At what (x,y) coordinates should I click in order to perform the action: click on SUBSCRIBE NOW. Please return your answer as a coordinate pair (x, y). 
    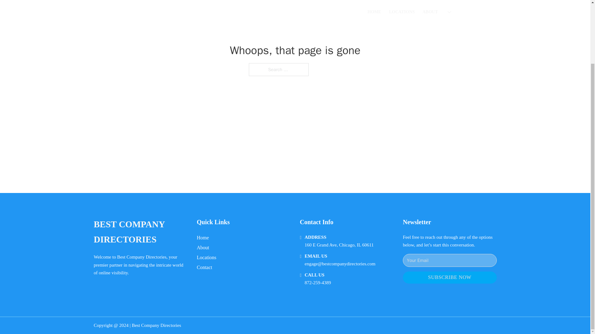
    Looking at the image, I should click on (450, 277).